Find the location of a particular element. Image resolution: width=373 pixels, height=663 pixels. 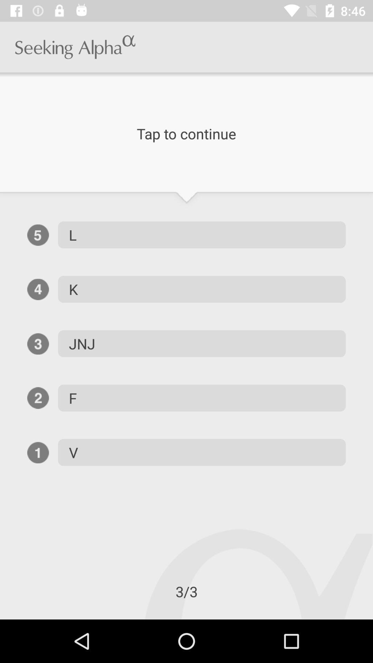

turn off item below 3/3 icon is located at coordinates (0, 619).